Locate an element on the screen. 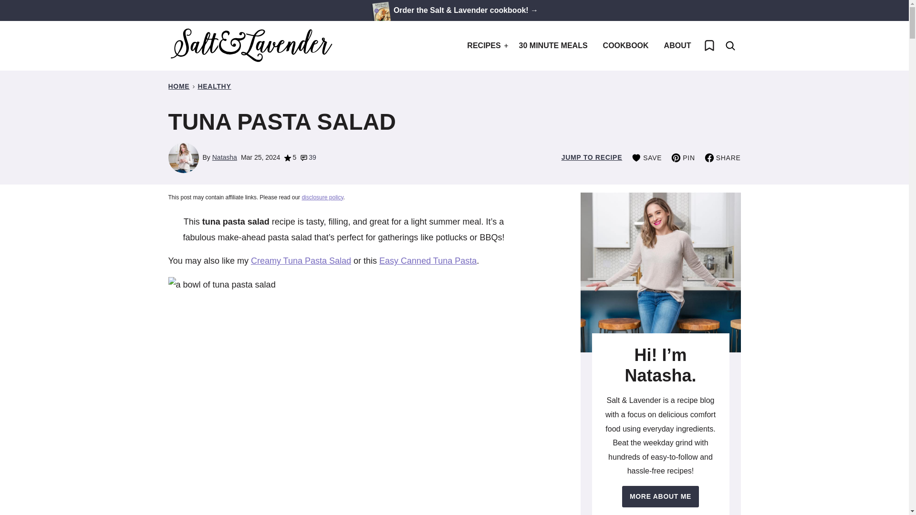 The width and height of the screenshot is (916, 515). Natasha is located at coordinates (225, 157).